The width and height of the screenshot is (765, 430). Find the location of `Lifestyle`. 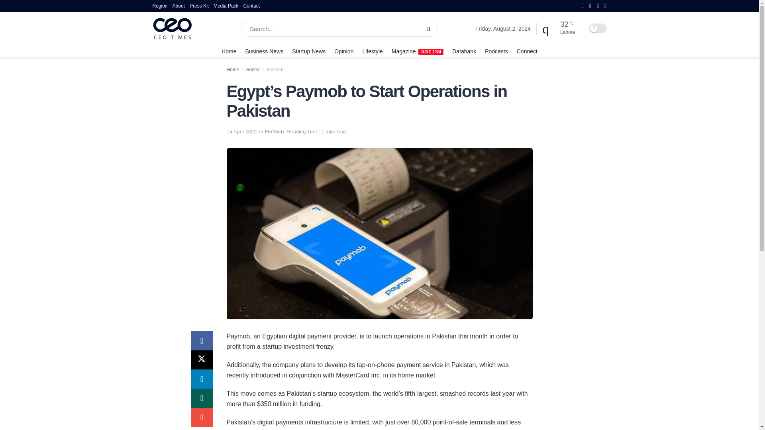

Lifestyle is located at coordinates (372, 51).